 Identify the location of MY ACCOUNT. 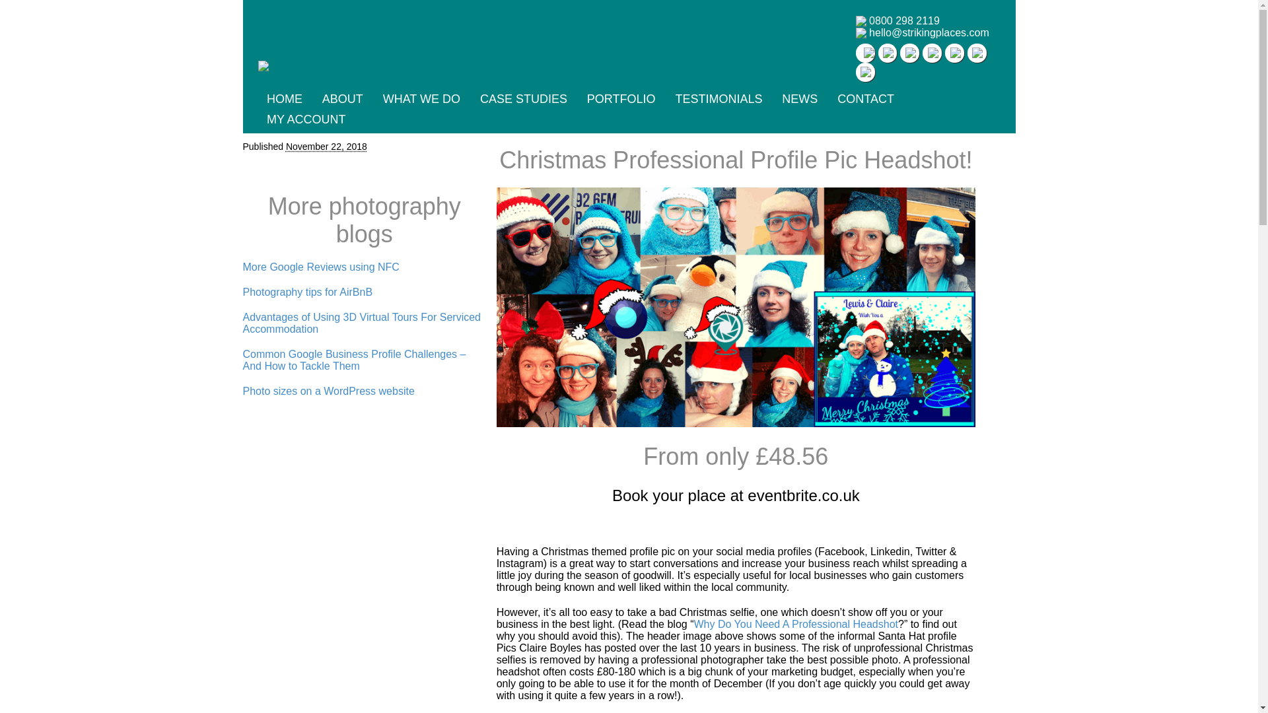
(306, 119).